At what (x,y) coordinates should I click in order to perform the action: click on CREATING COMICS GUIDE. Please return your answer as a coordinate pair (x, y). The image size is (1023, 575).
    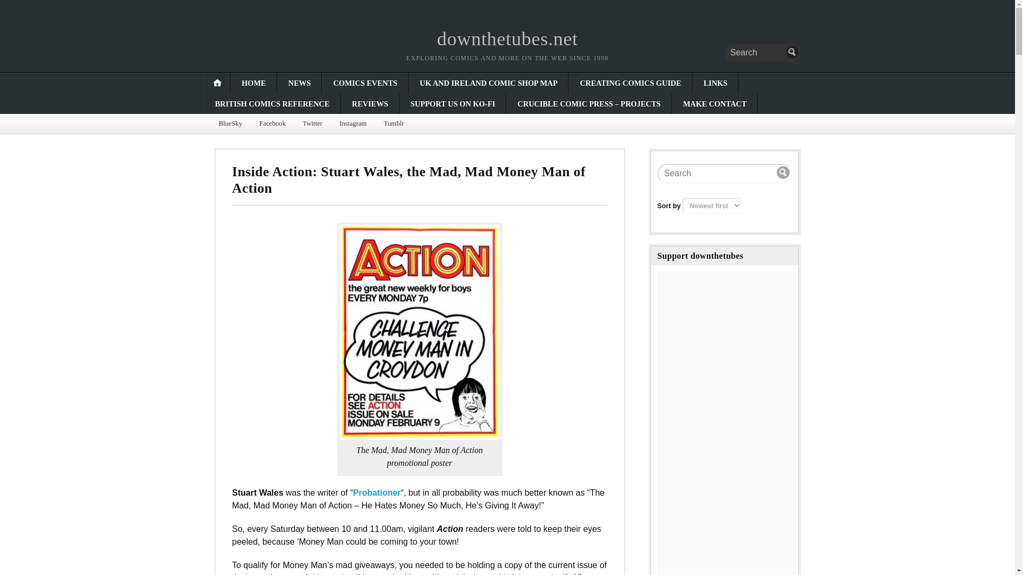
    Looking at the image, I should click on (630, 83).